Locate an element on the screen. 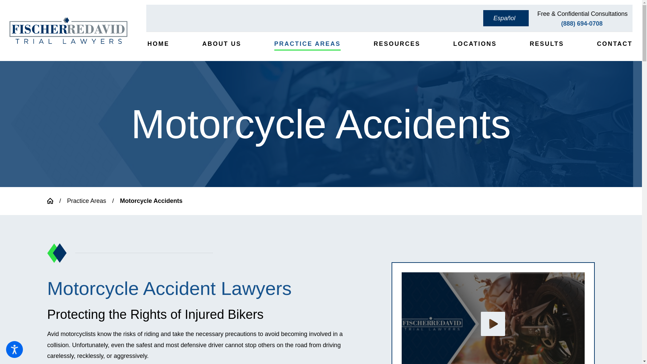  ABOUT US is located at coordinates (221, 44).